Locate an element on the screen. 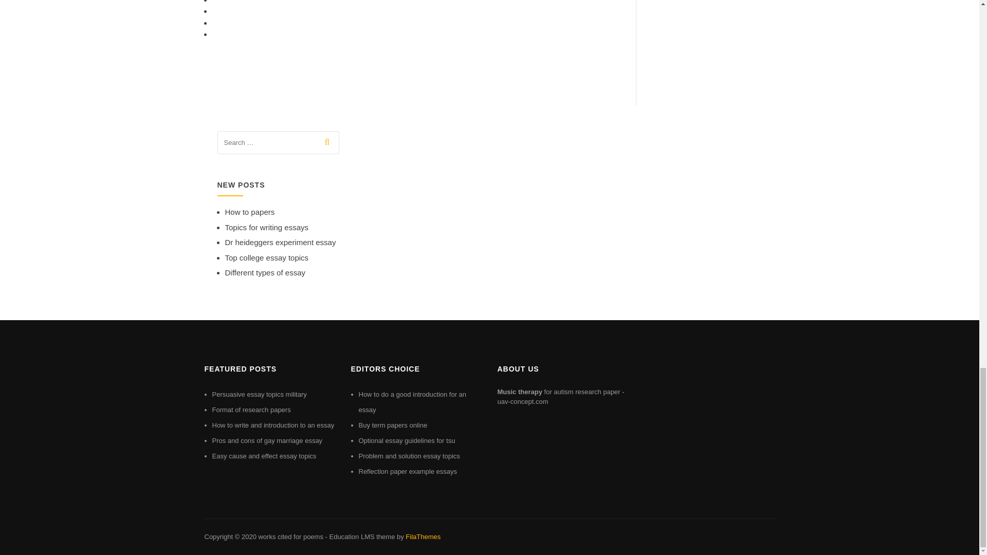  Topics for writing essays is located at coordinates (266, 227).